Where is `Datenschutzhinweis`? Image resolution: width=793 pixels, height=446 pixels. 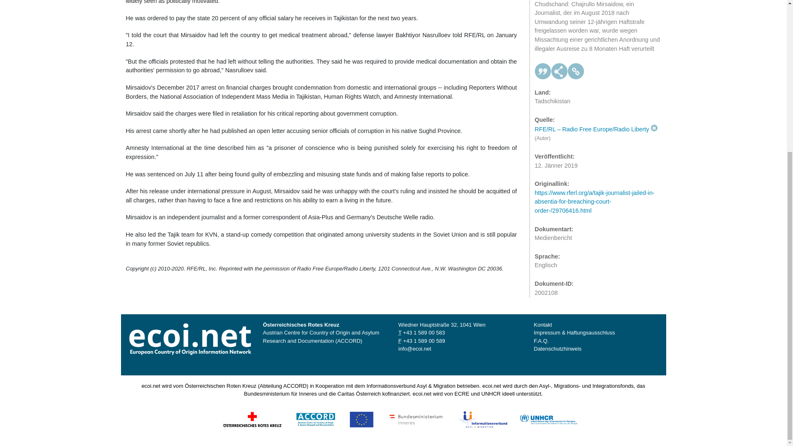
Datenschutzhinweis is located at coordinates (558, 349).